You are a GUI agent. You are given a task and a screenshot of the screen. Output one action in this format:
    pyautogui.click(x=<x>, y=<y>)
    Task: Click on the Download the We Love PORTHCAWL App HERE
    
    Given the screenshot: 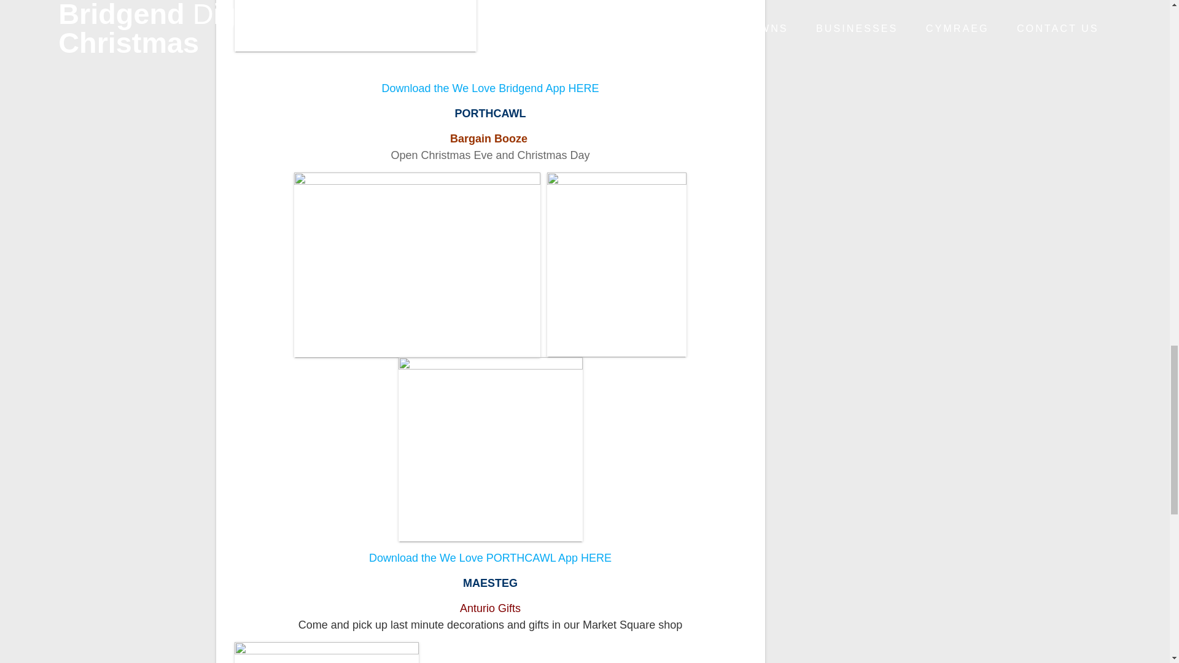 What is the action you would take?
    pyautogui.click(x=490, y=557)
    